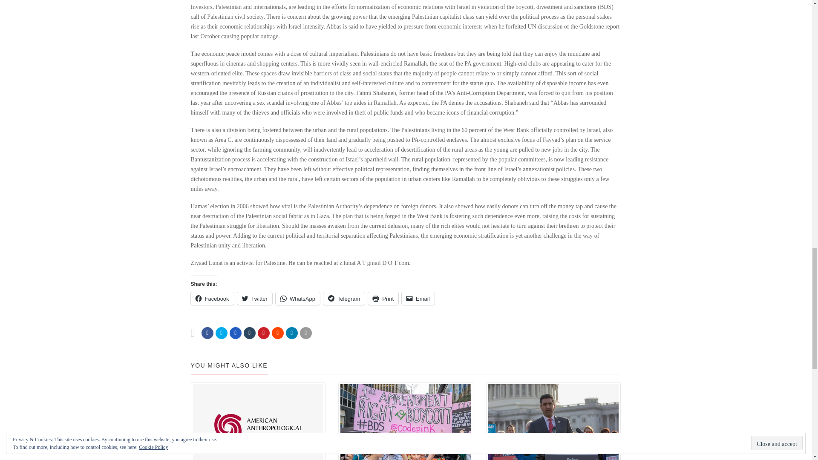 This screenshot has width=818, height=460. I want to click on Post to Tumblr, so click(250, 333).